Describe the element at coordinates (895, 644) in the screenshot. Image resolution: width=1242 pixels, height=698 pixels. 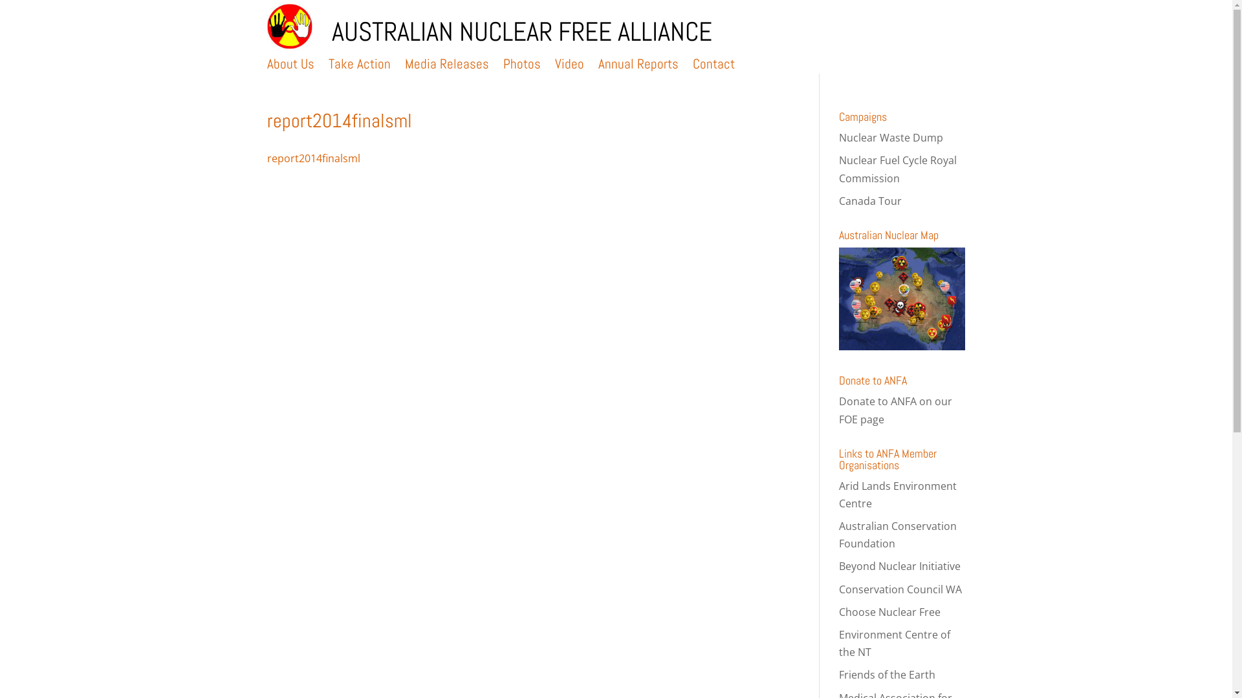
I see `Environment Centre of the NT` at that location.